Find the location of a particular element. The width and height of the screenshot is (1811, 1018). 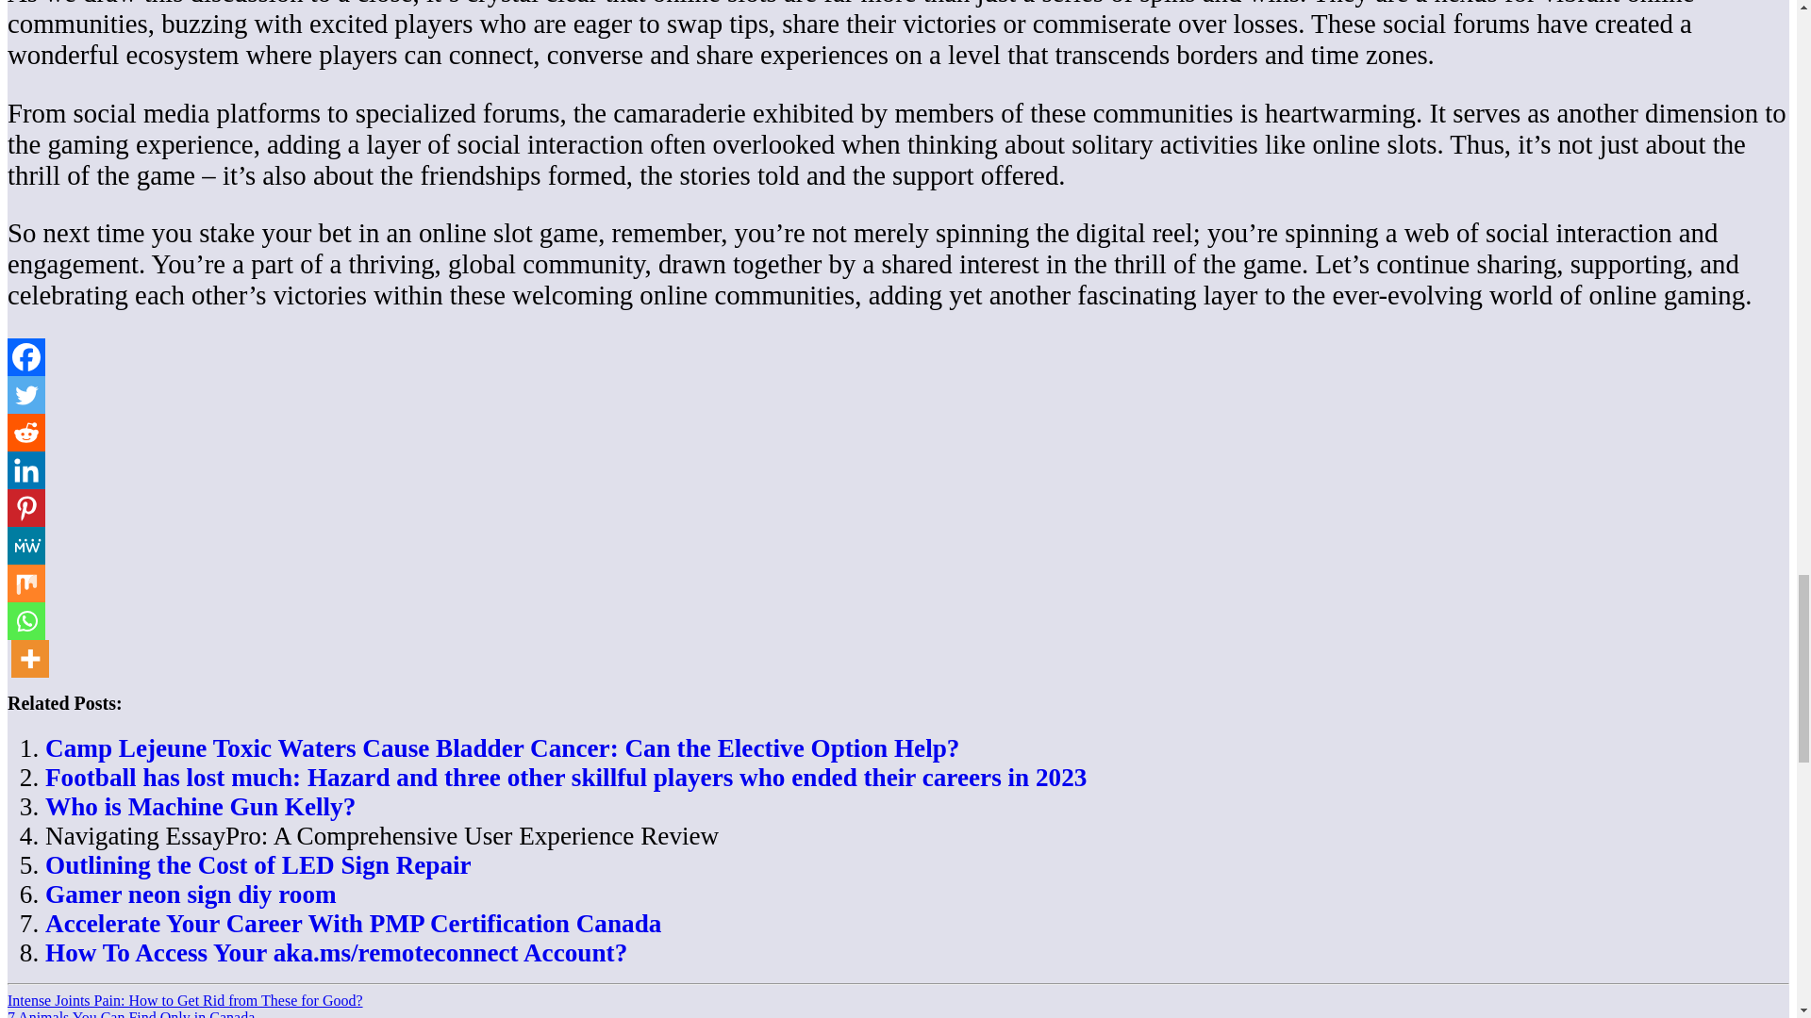

Who is Machine Gun Kelly? is located at coordinates (200, 807).